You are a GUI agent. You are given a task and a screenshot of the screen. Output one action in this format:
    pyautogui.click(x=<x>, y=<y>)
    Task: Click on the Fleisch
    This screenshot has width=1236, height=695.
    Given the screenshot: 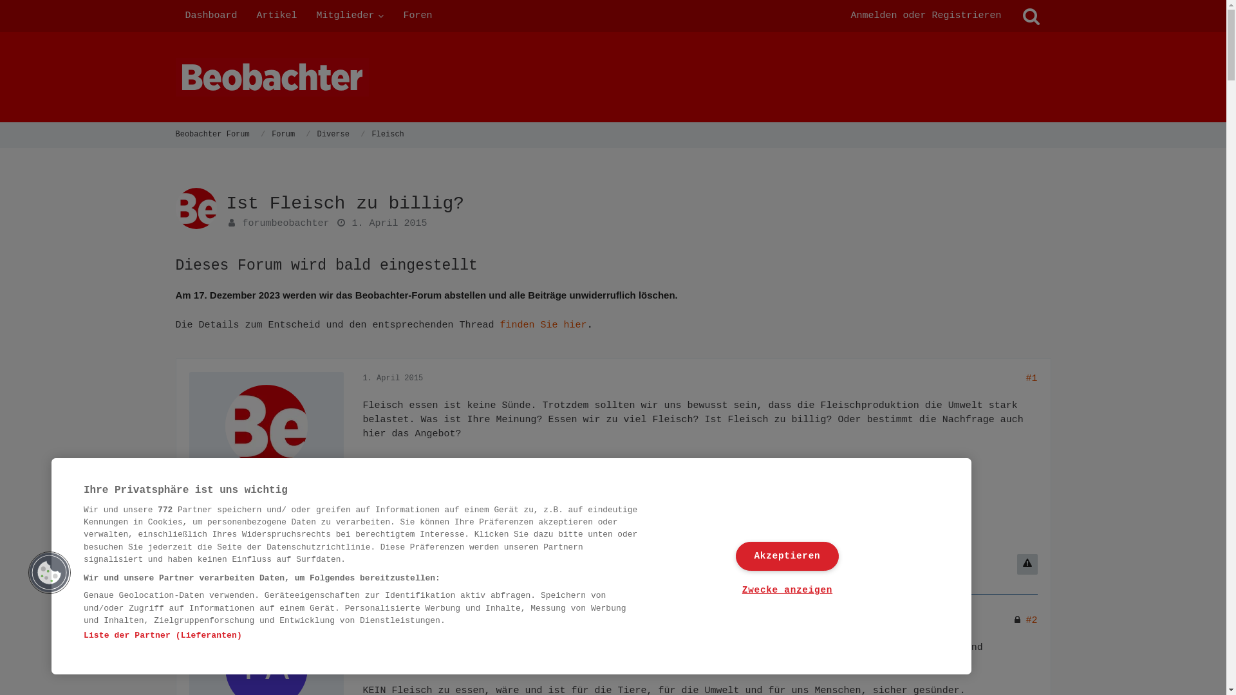 What is the action you would take?
    pyautogui.click(x=388, y=134)
    